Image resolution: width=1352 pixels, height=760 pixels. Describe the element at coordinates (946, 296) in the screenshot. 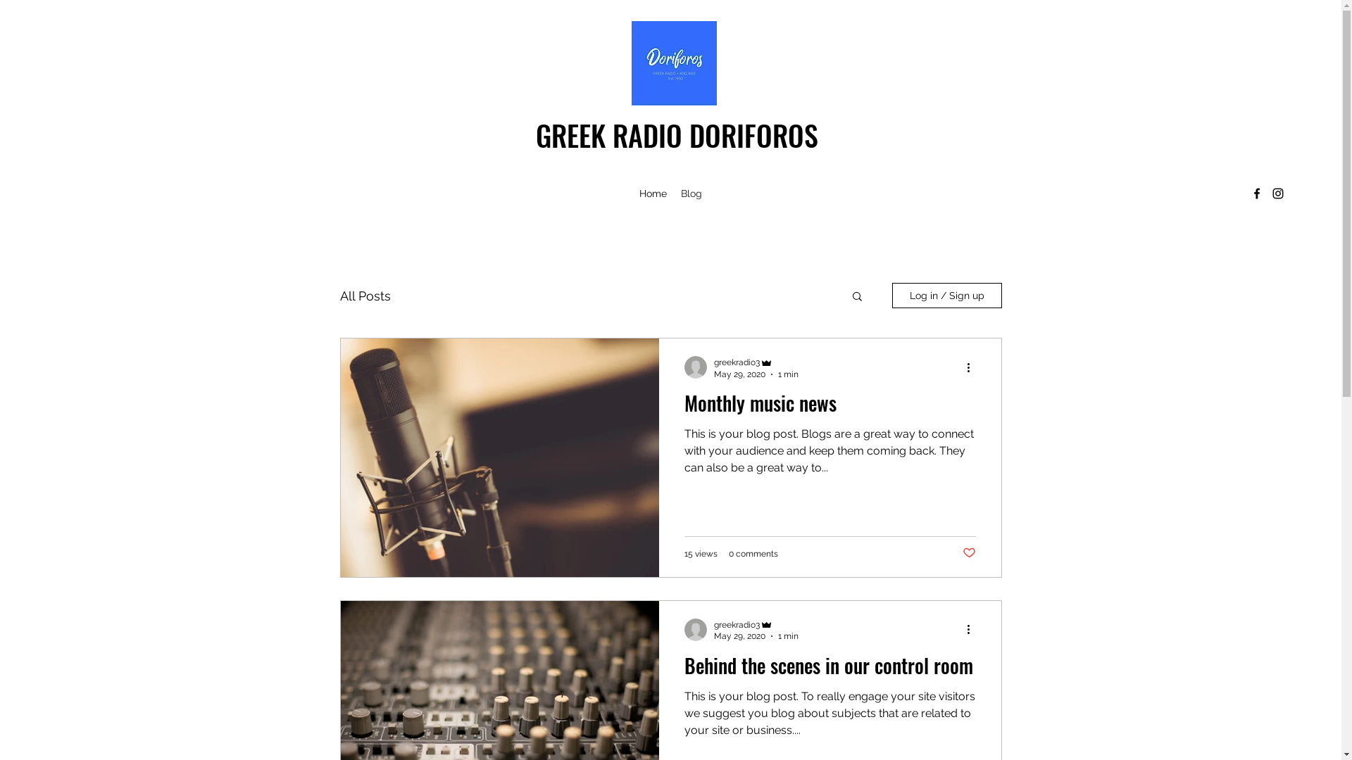

I see `Log in / Sign up` at that location.